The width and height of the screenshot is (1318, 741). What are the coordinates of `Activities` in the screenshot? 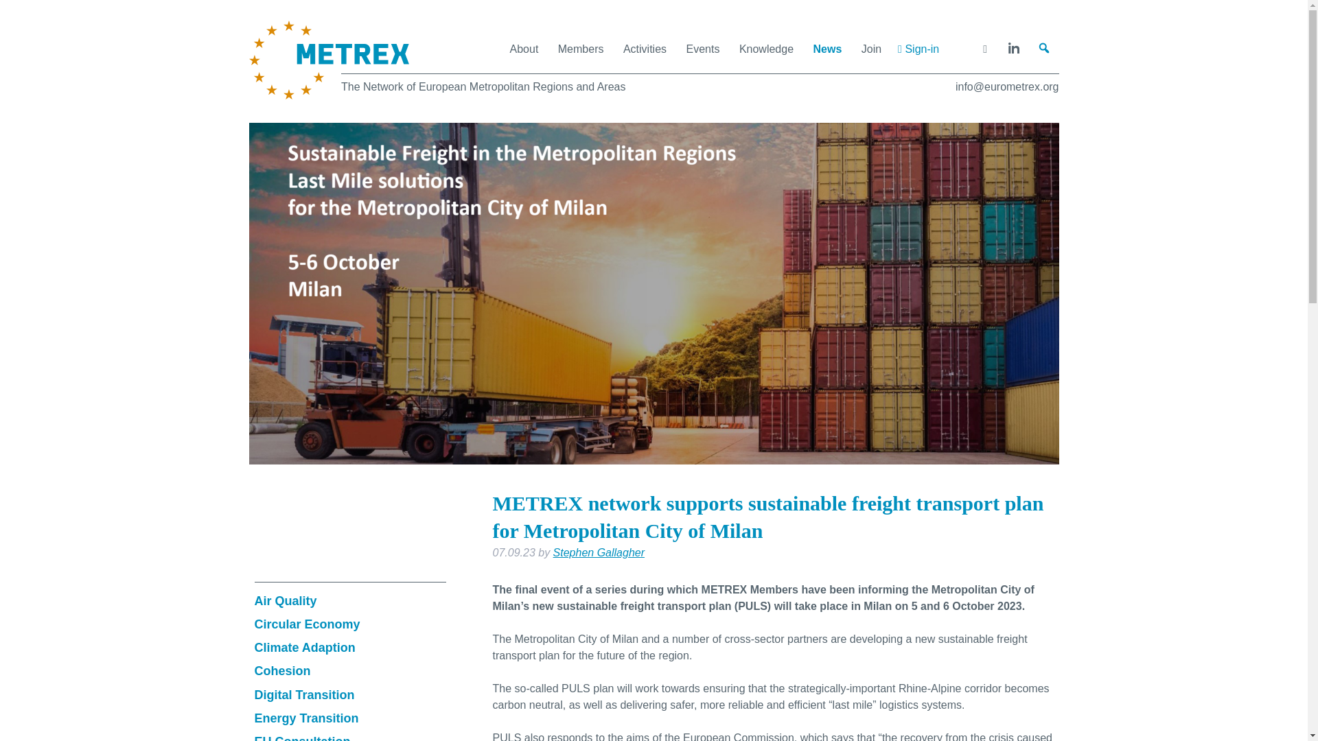 It's located at (645, 48).